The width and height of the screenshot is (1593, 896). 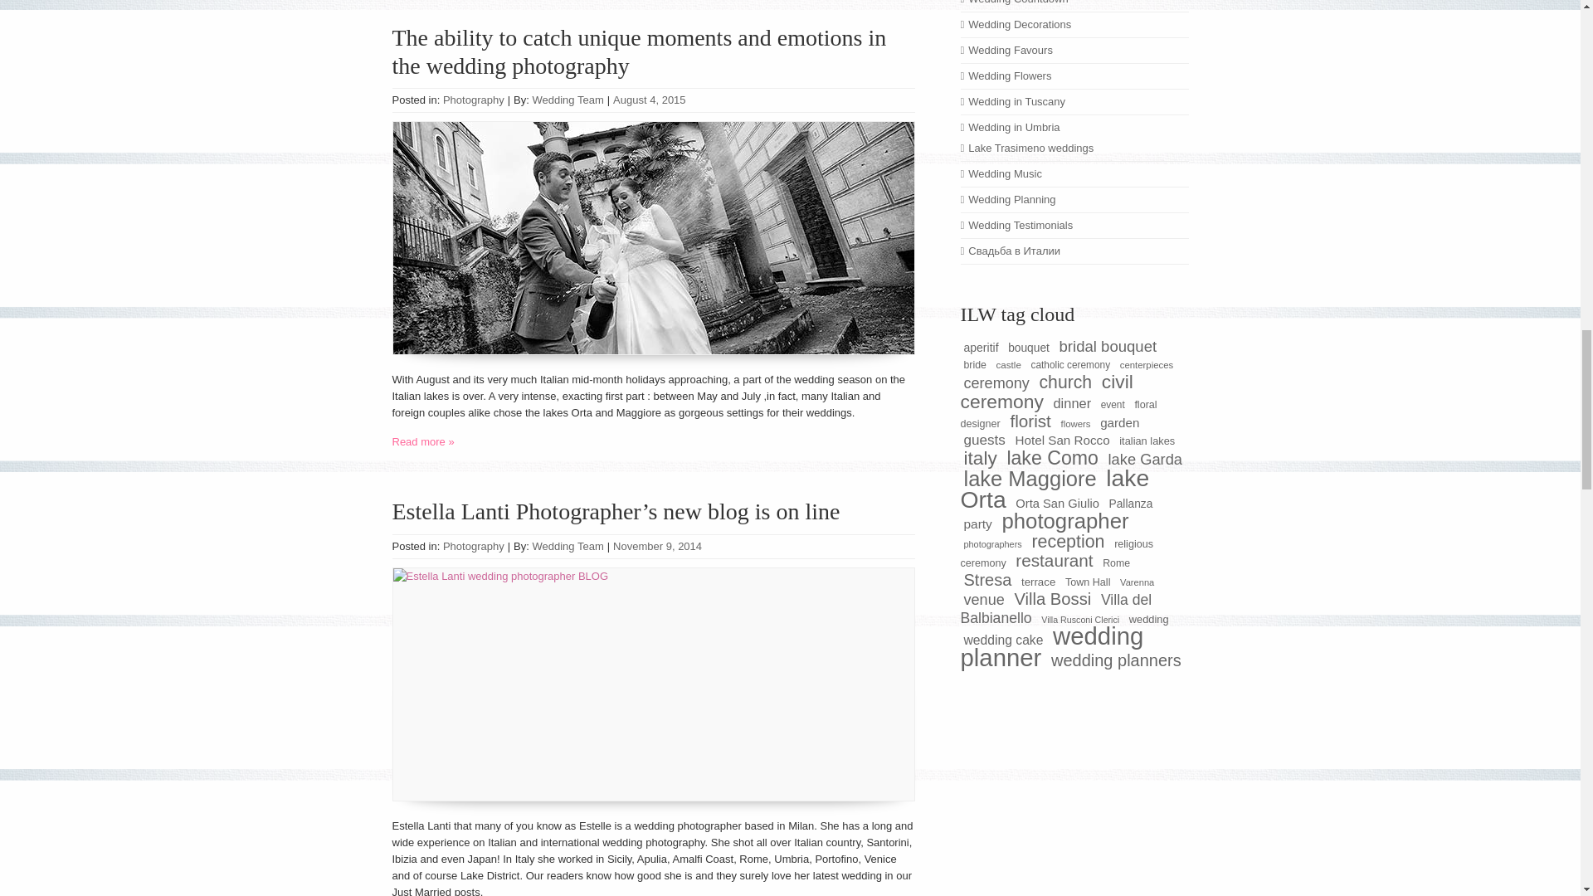 What do you see at coordinates (568, 100) in the screenshot?
I see `Wedding Team` at bounding box center [568, 100].